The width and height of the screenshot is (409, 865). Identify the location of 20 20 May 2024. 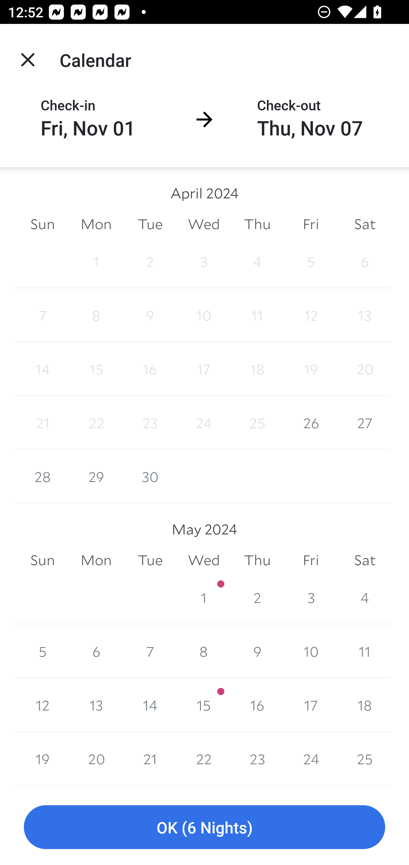
(96, 759).